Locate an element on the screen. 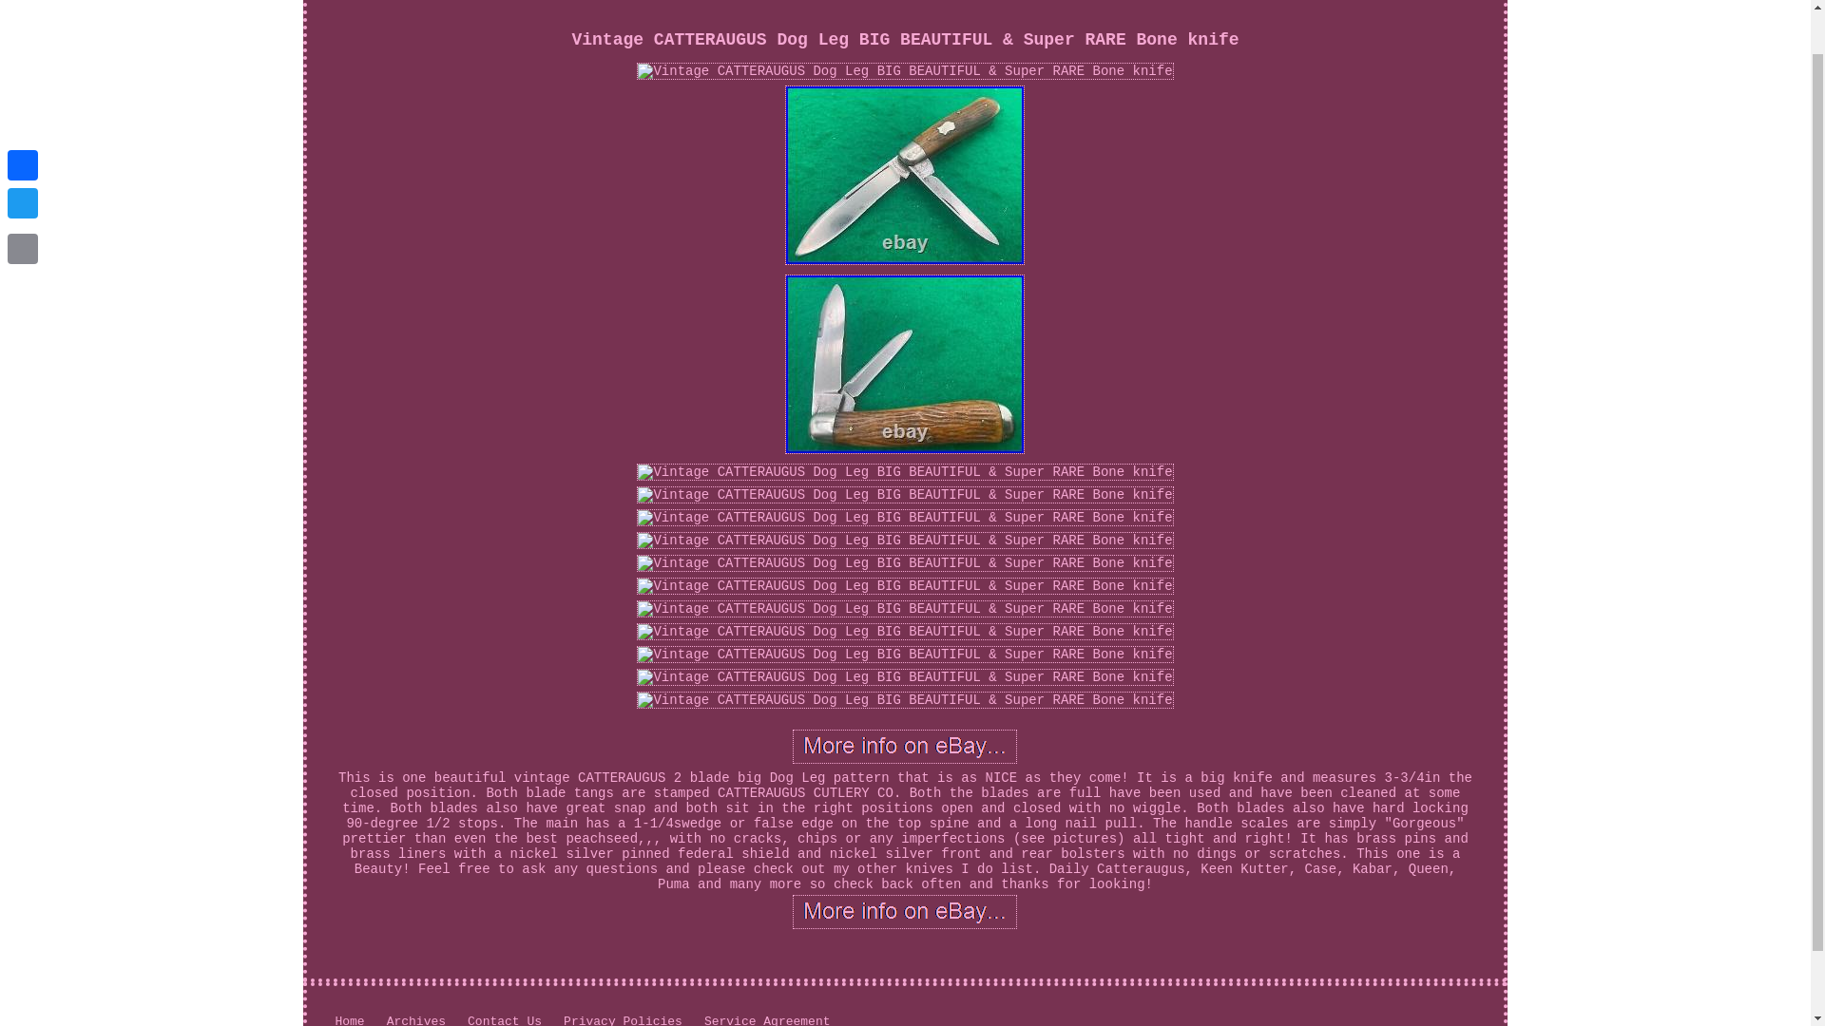 The height and width of the screenshot is (1026, 1825). Email is located at coordinates (23, 202).